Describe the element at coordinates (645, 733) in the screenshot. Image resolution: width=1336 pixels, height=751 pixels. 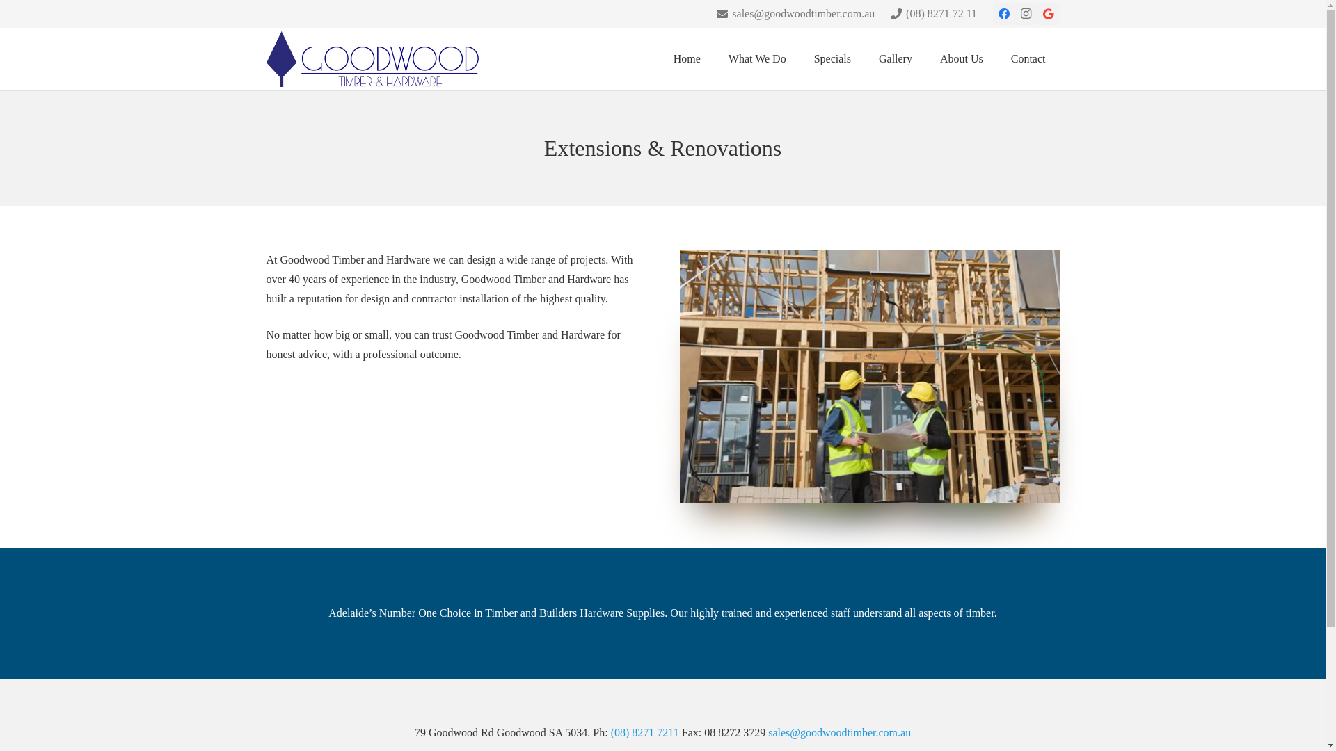
I see `(08) 8271 7211` at that location.